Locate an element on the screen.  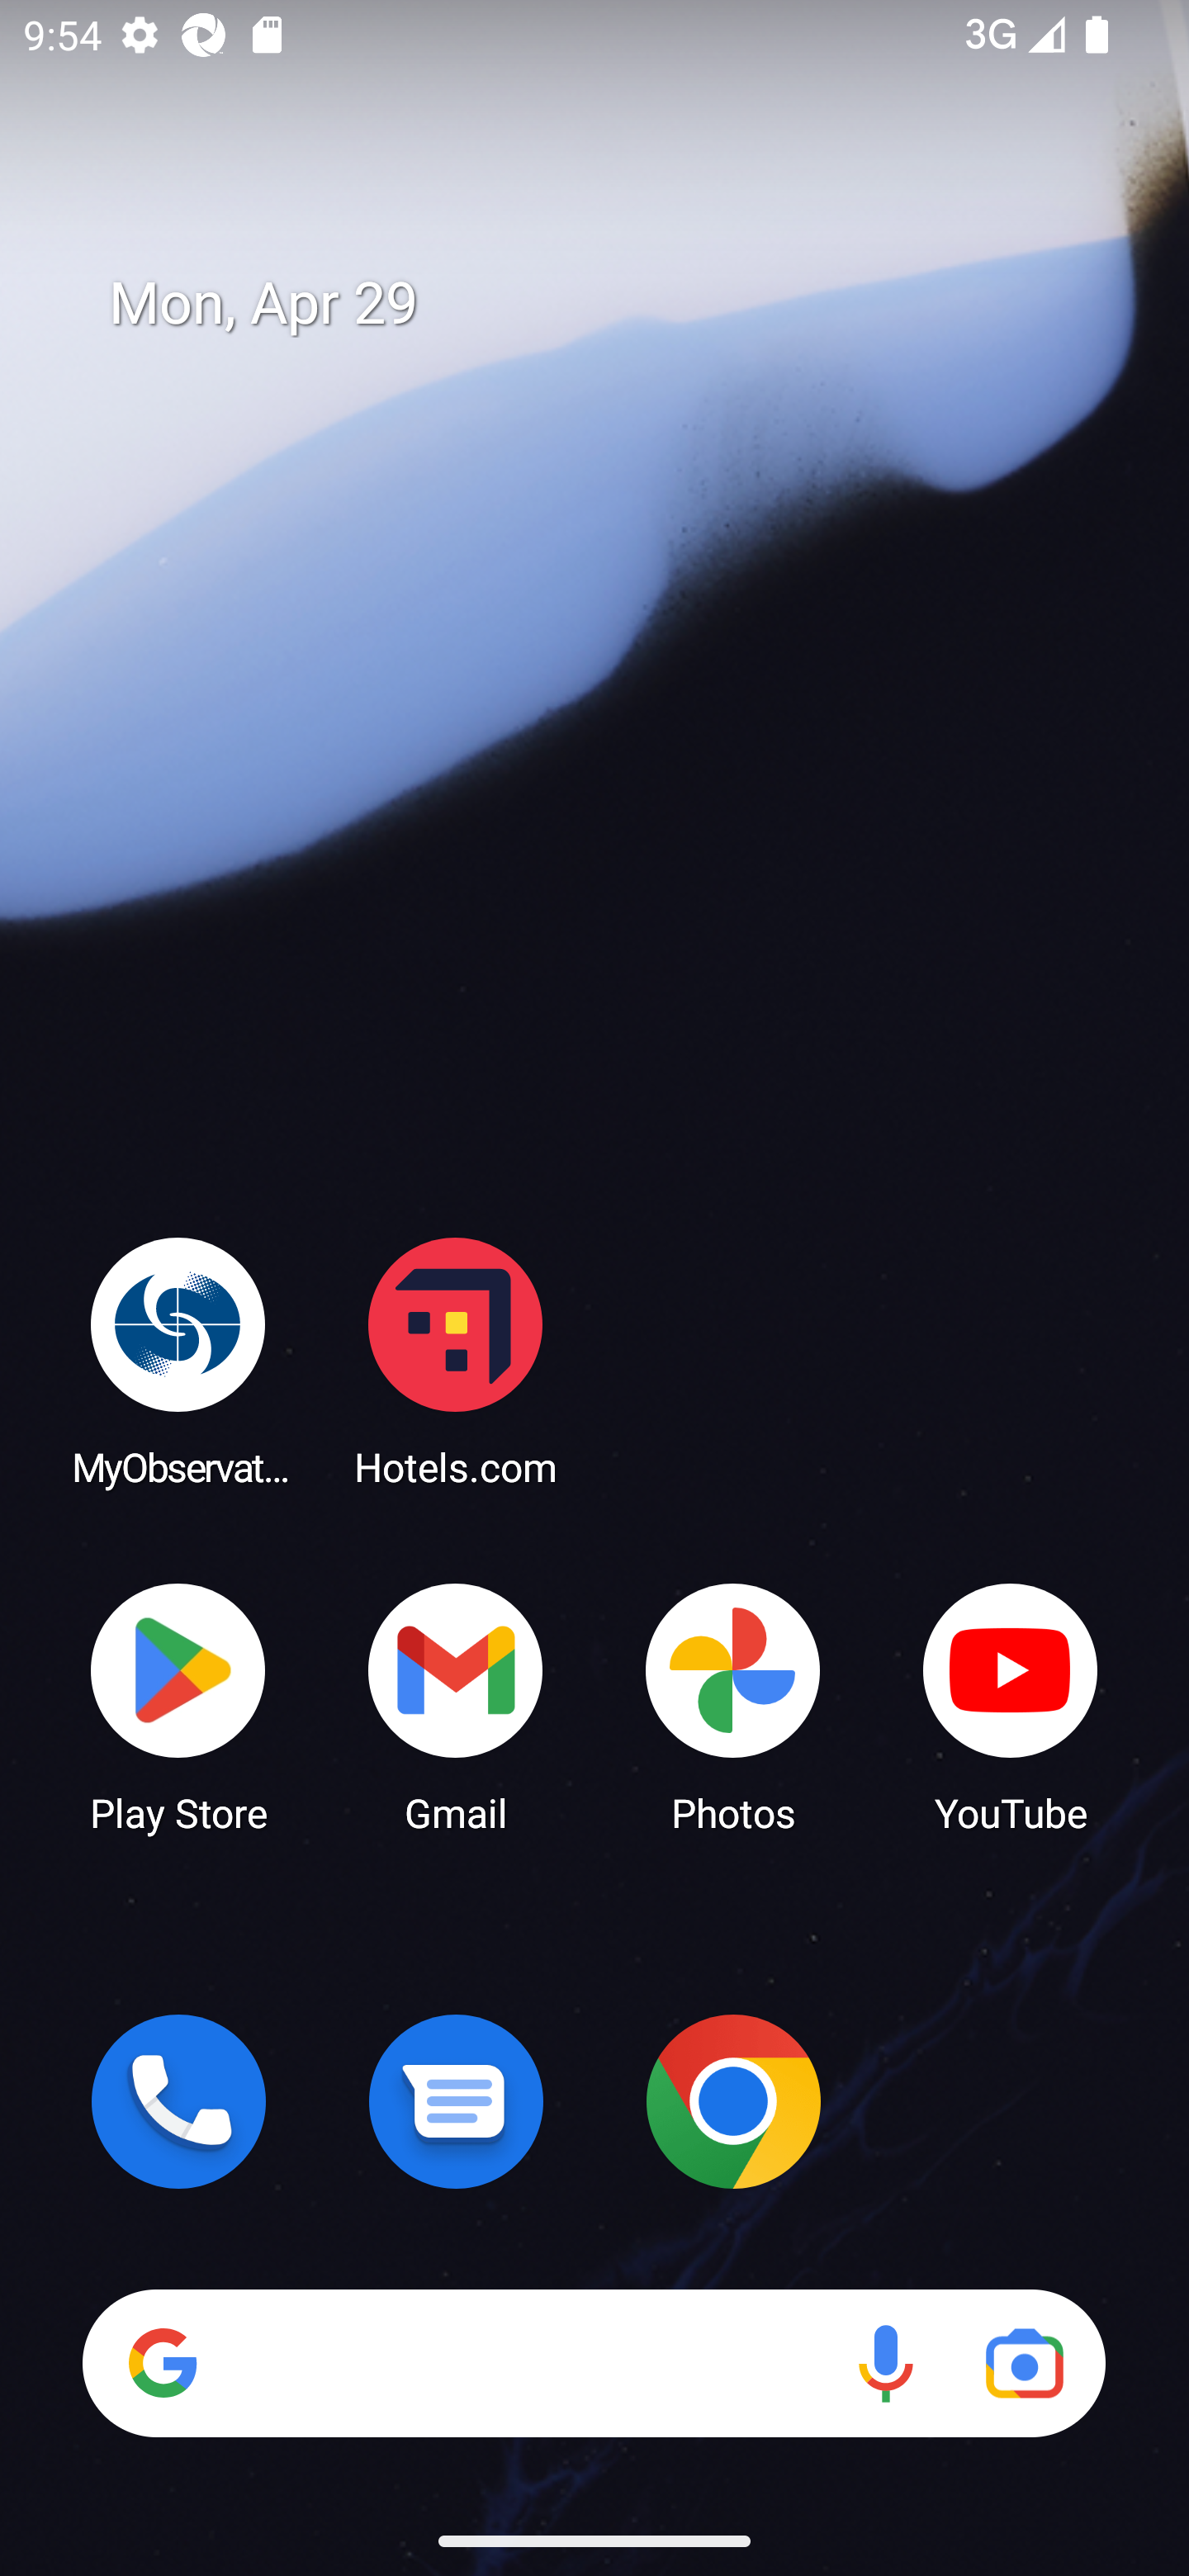
MyObservatory is located at coordinates (178, 1361).